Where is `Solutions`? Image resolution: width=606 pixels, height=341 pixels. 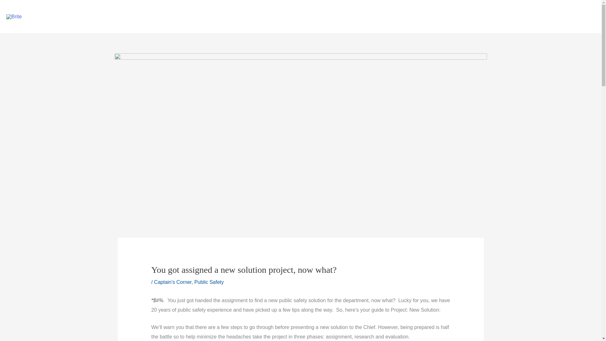
Solutions is located at coordinates (232, 18).